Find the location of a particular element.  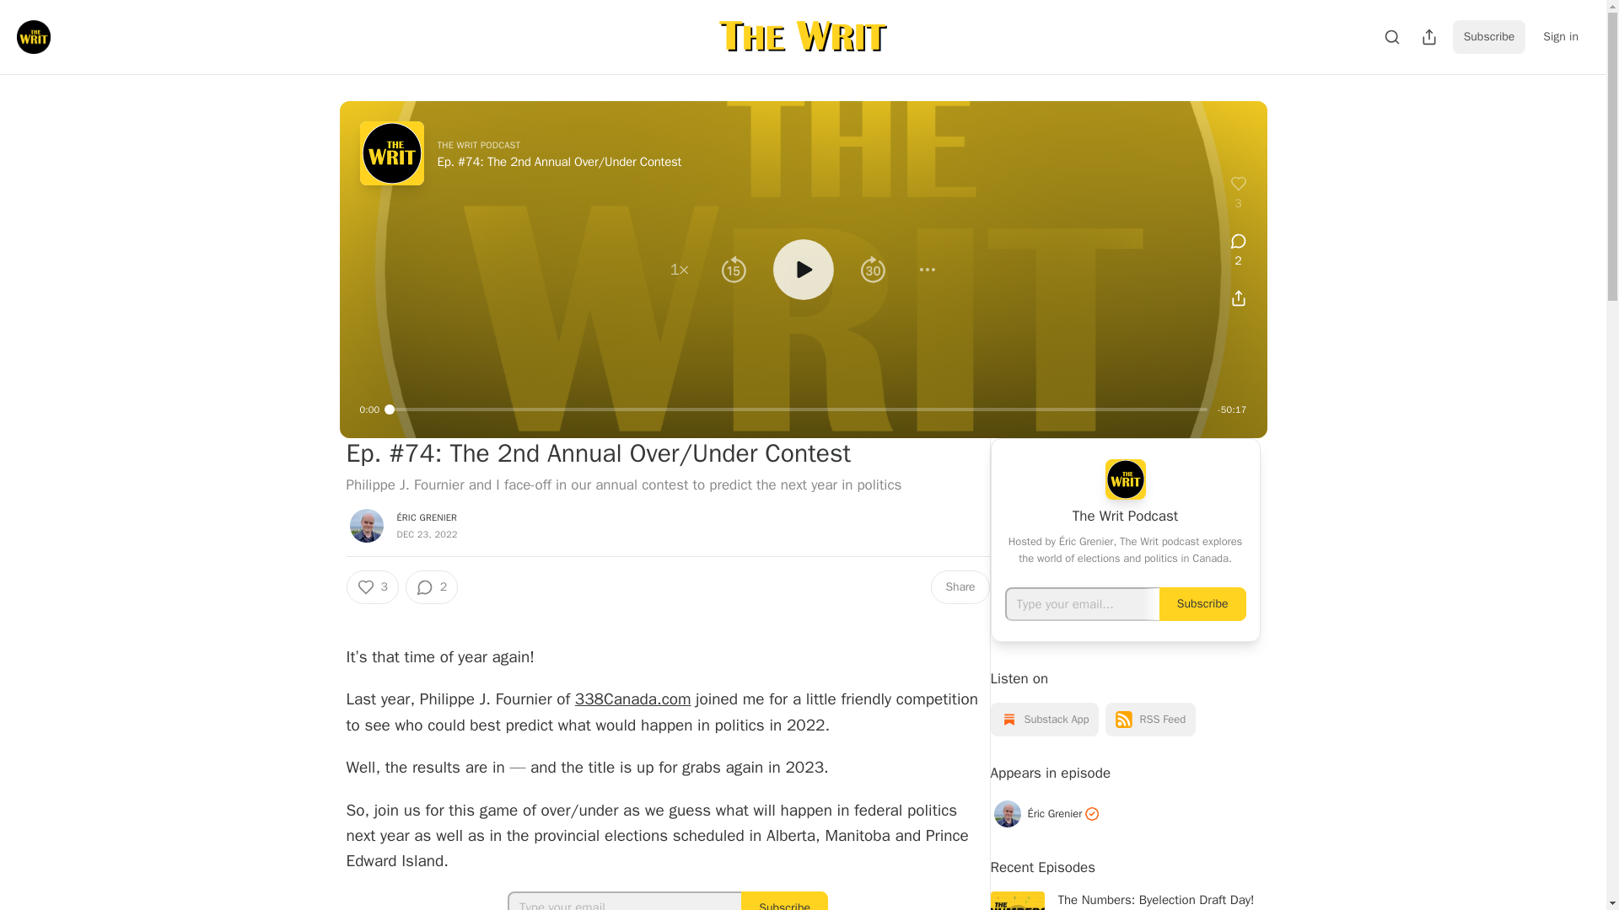

2 is located at coordinates (432, 587).